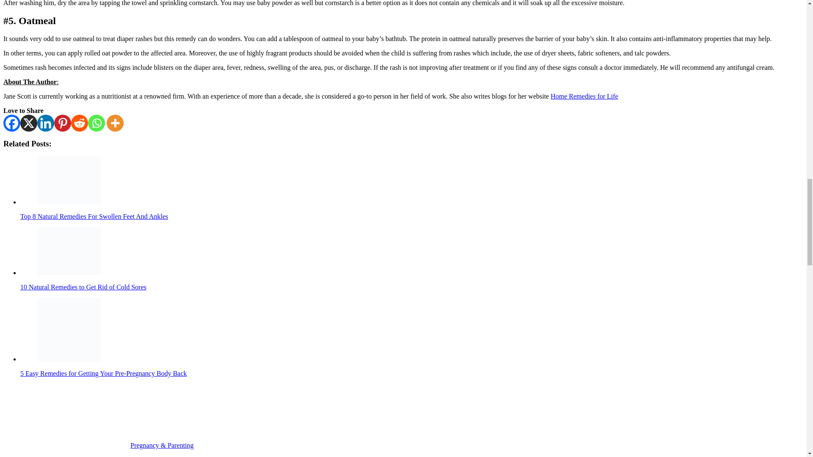 This screenshot has width=813, height=457. What do you see at coordinates (69, 251) in the screenshot?
I see `10 Natural Remedies to Get Rid of Cold Sores` at bounding box center [69, 251].